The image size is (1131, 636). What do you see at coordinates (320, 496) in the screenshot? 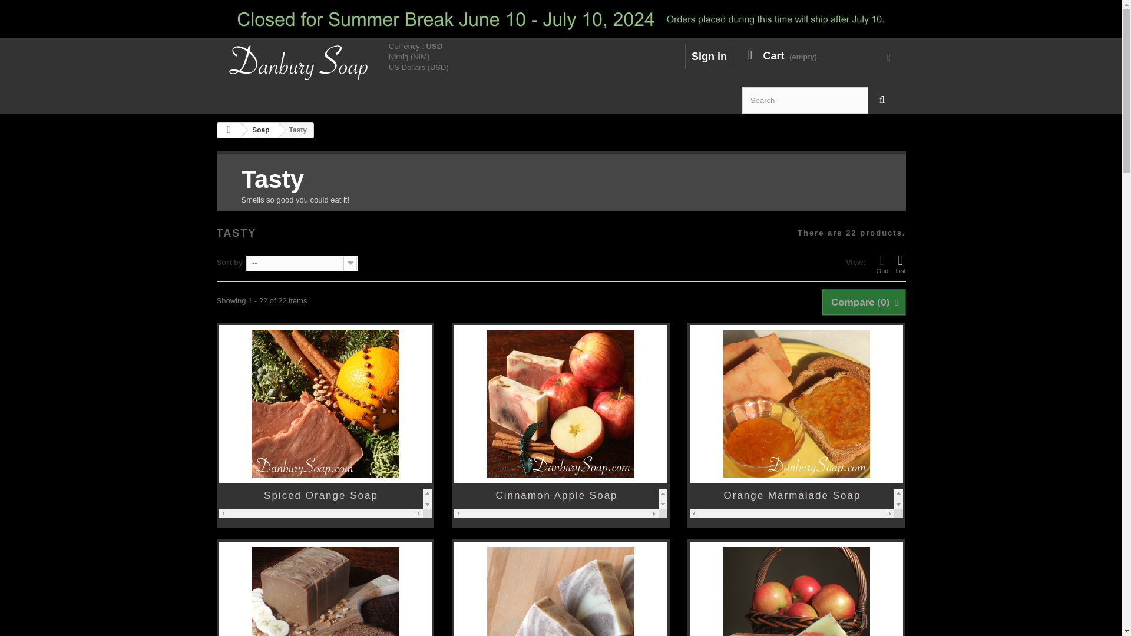
I see `Spiced Orange Soap` at bounding box center [320, 496].